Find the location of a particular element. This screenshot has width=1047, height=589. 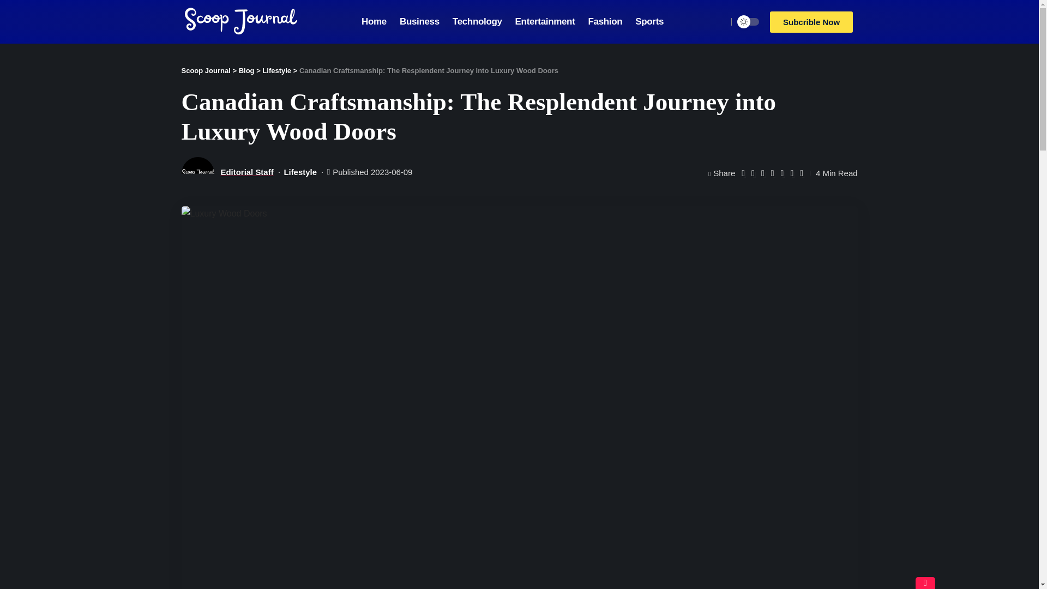

Entertainment is located at coordinates (545, 22).